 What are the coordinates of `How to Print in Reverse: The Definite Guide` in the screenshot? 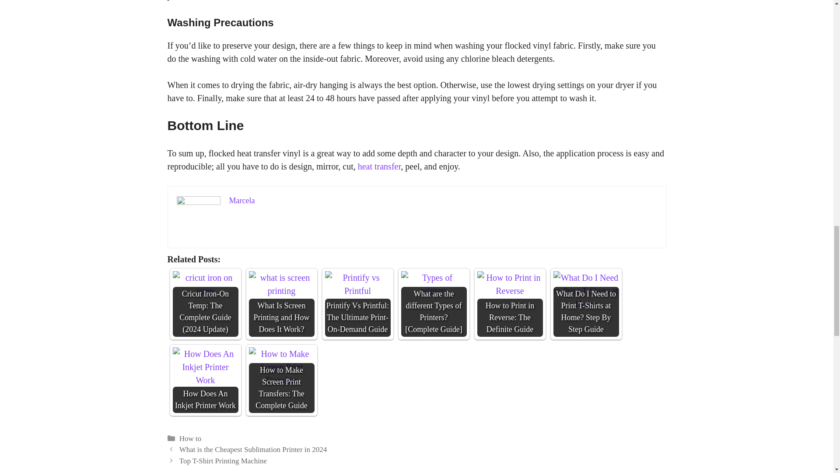 It's located at (510, 304).